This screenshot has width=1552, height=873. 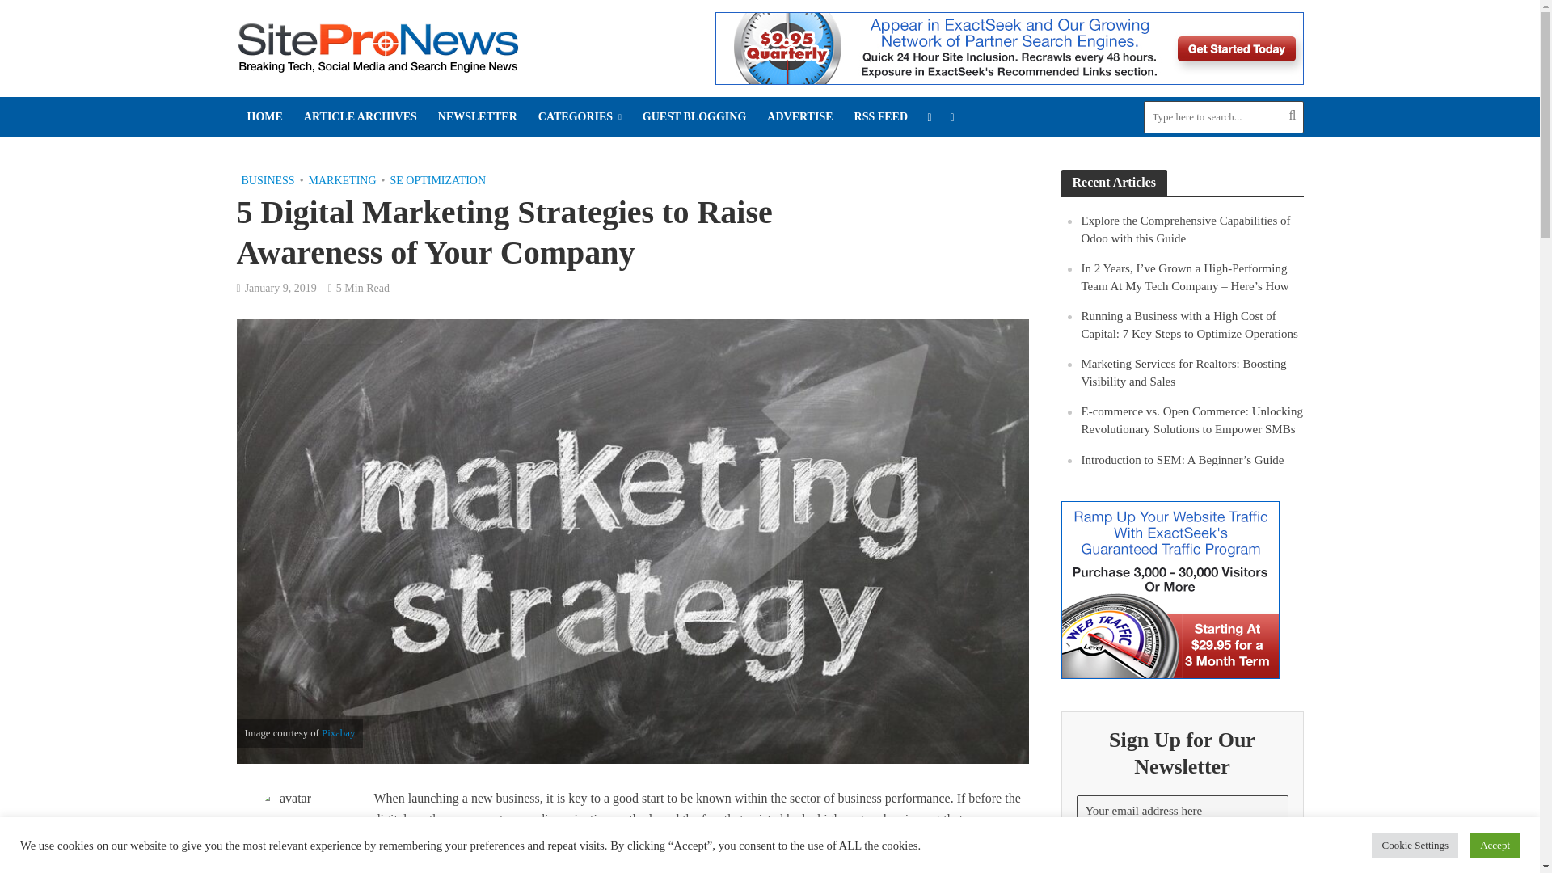 What do you see at coordinates (1182, 857) in the screenshot?
I see `Subscribe` at bounding box center [1182, 857].